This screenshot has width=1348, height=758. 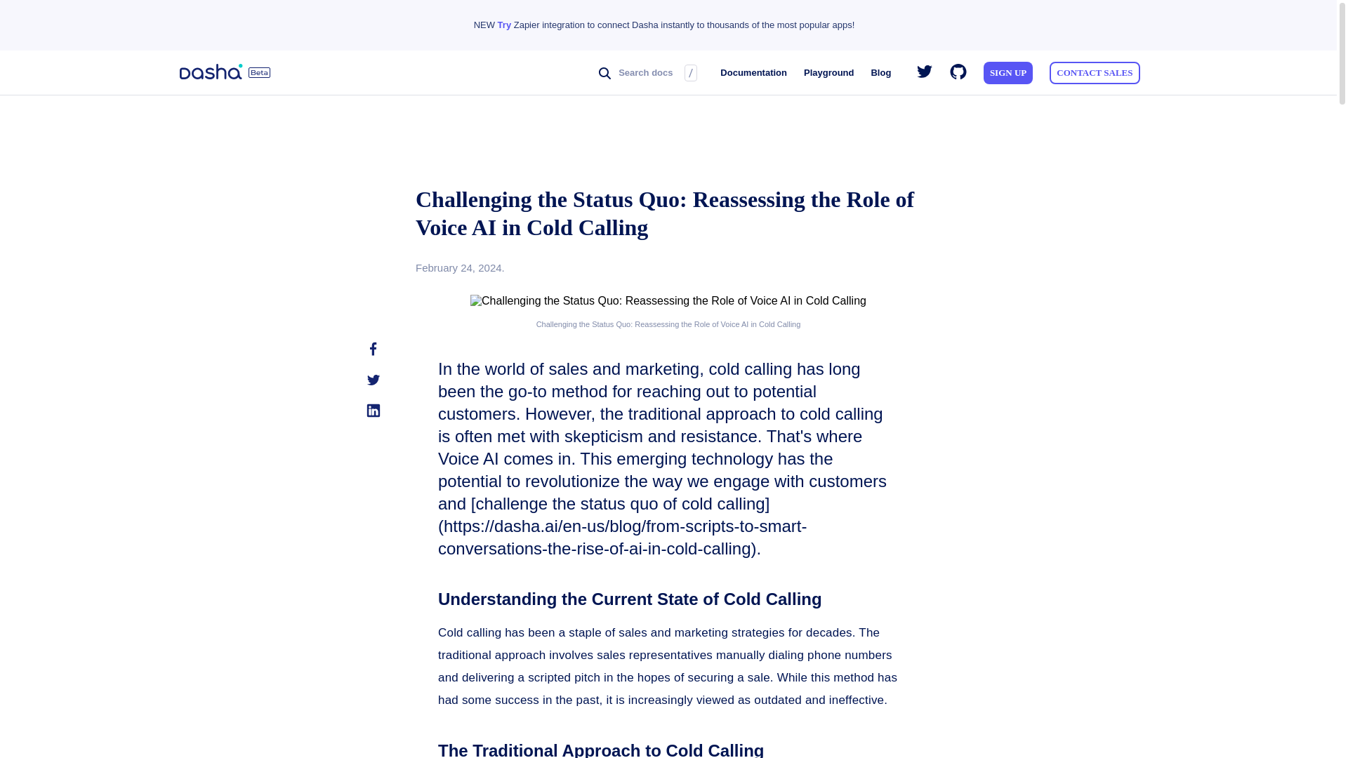 I want to click on Blog, so click(x=880, y=72).